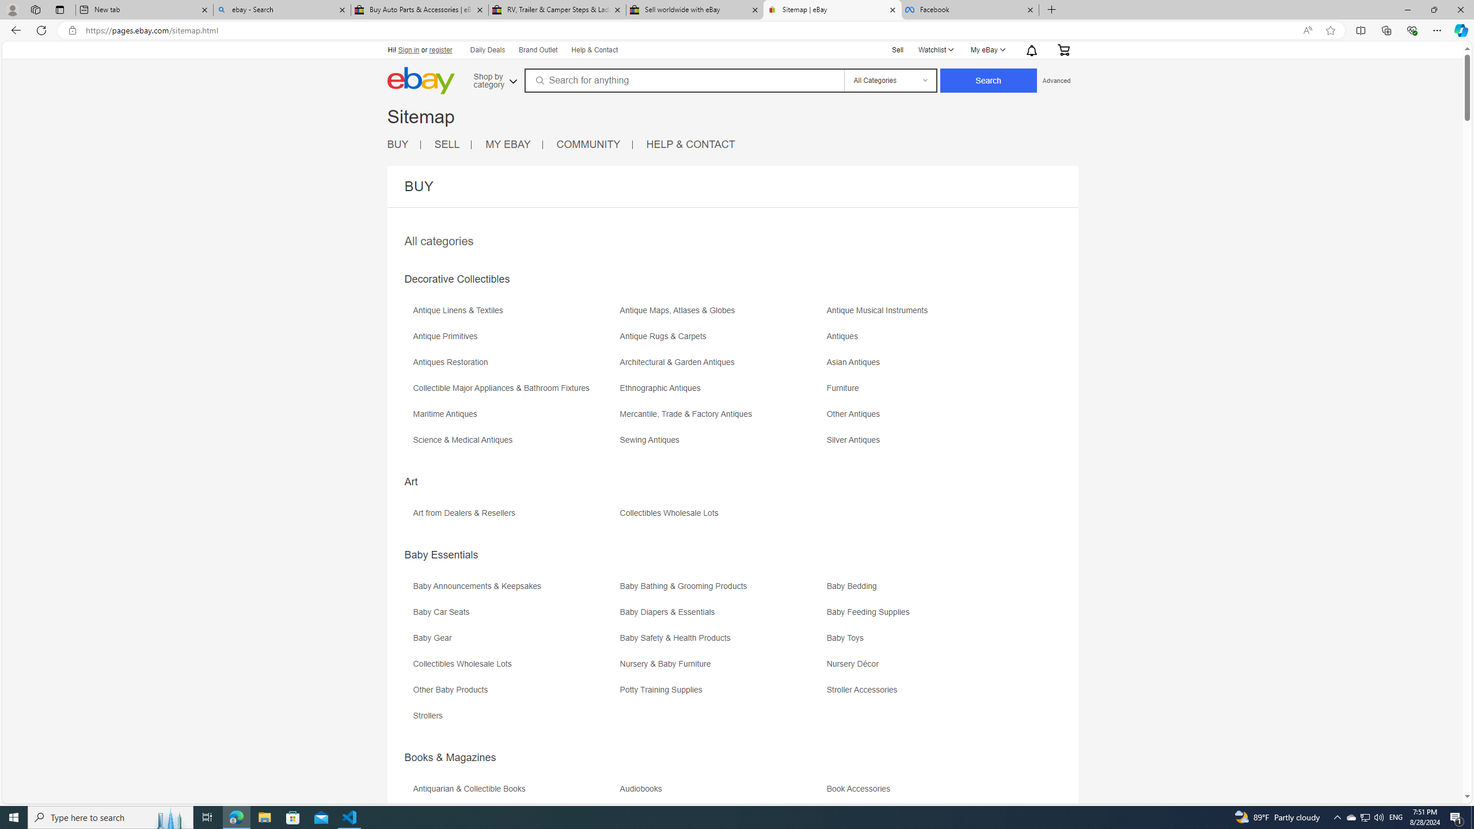 This screenshot has width=1474, height=829. Describe the element at coordinates (929, 616) in the screenshot. I see `Baby Feeding Supplies` at that location.